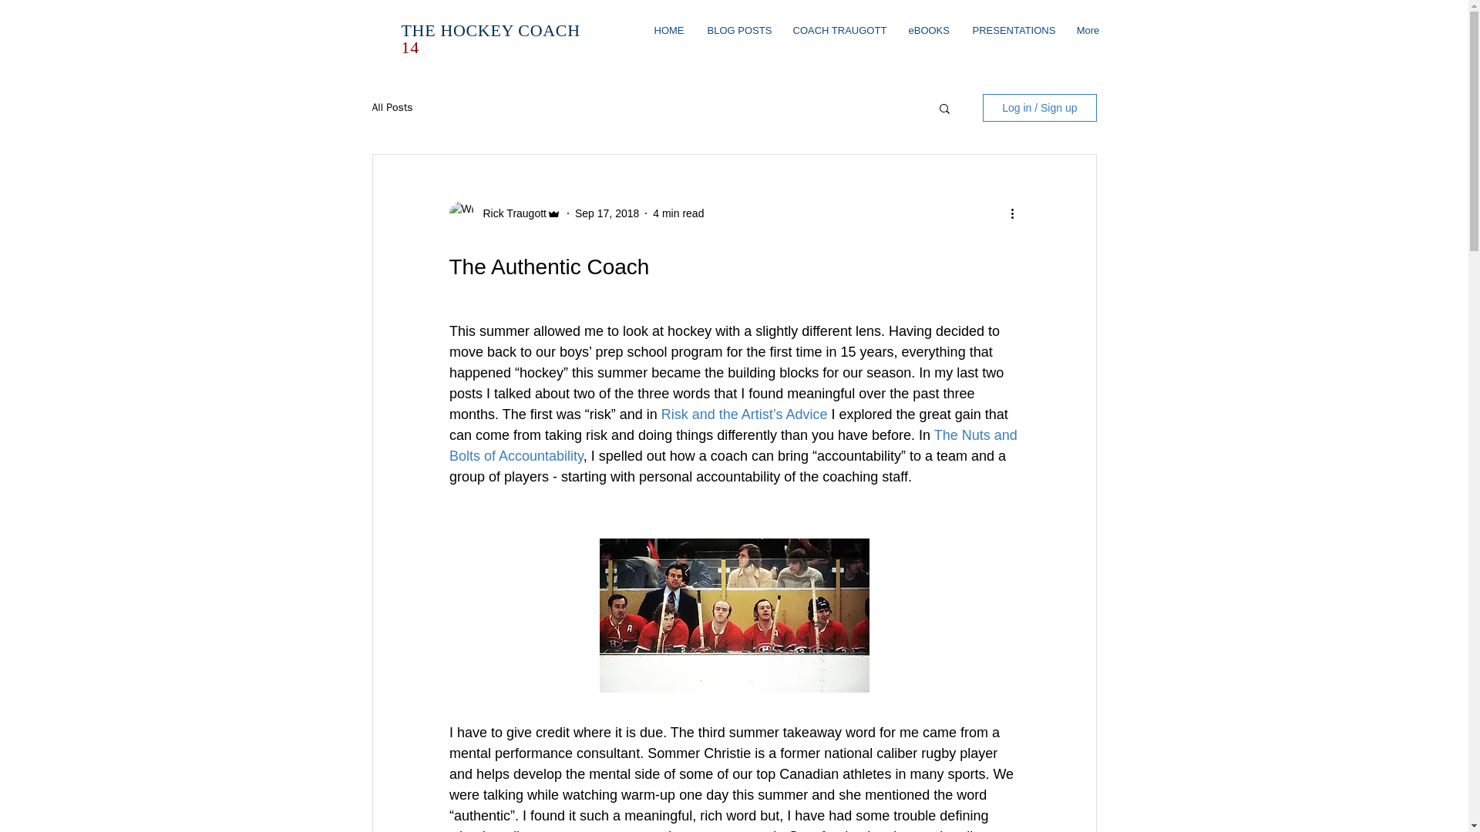 The image size is (1480, 832). Describe the element at coordinates (510, 213) in the screenshot. I see `Rick Traugott` at that location.